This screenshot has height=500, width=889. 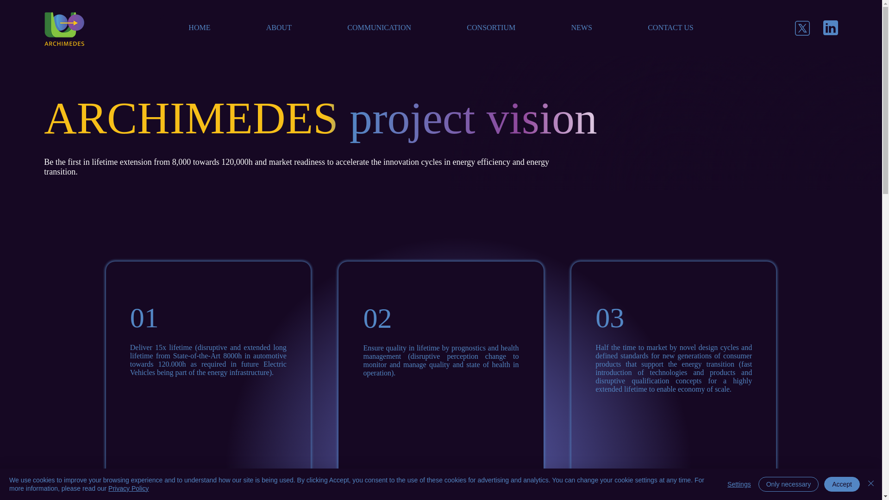 What do you see at coordinates (128, 488) in the screenshot?
I see `Privacy Policy` at bounding box center [128, 488].